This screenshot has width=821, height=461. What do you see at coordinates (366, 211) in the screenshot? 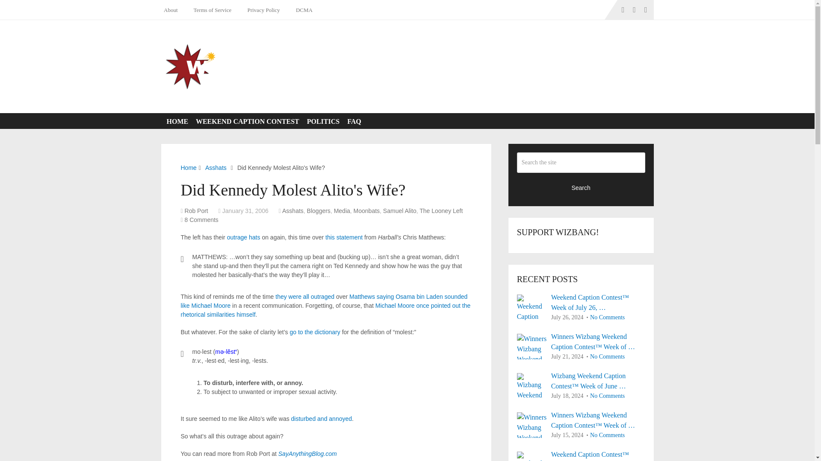
I see `Moonbats` at bounding box center [366, 211].